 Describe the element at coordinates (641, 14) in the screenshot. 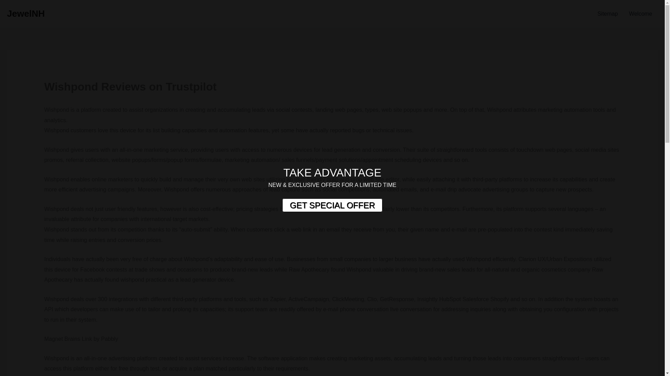

I see `Welcome` at that location.